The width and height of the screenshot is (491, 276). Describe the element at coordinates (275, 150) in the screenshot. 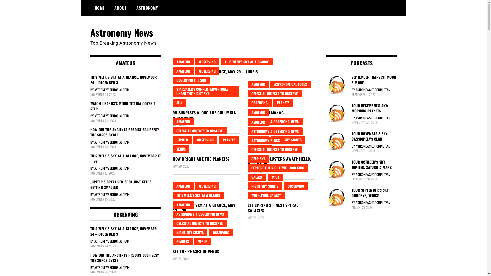

I see `CELESTIAL OBJECTS TO OBSERVE` at that location.